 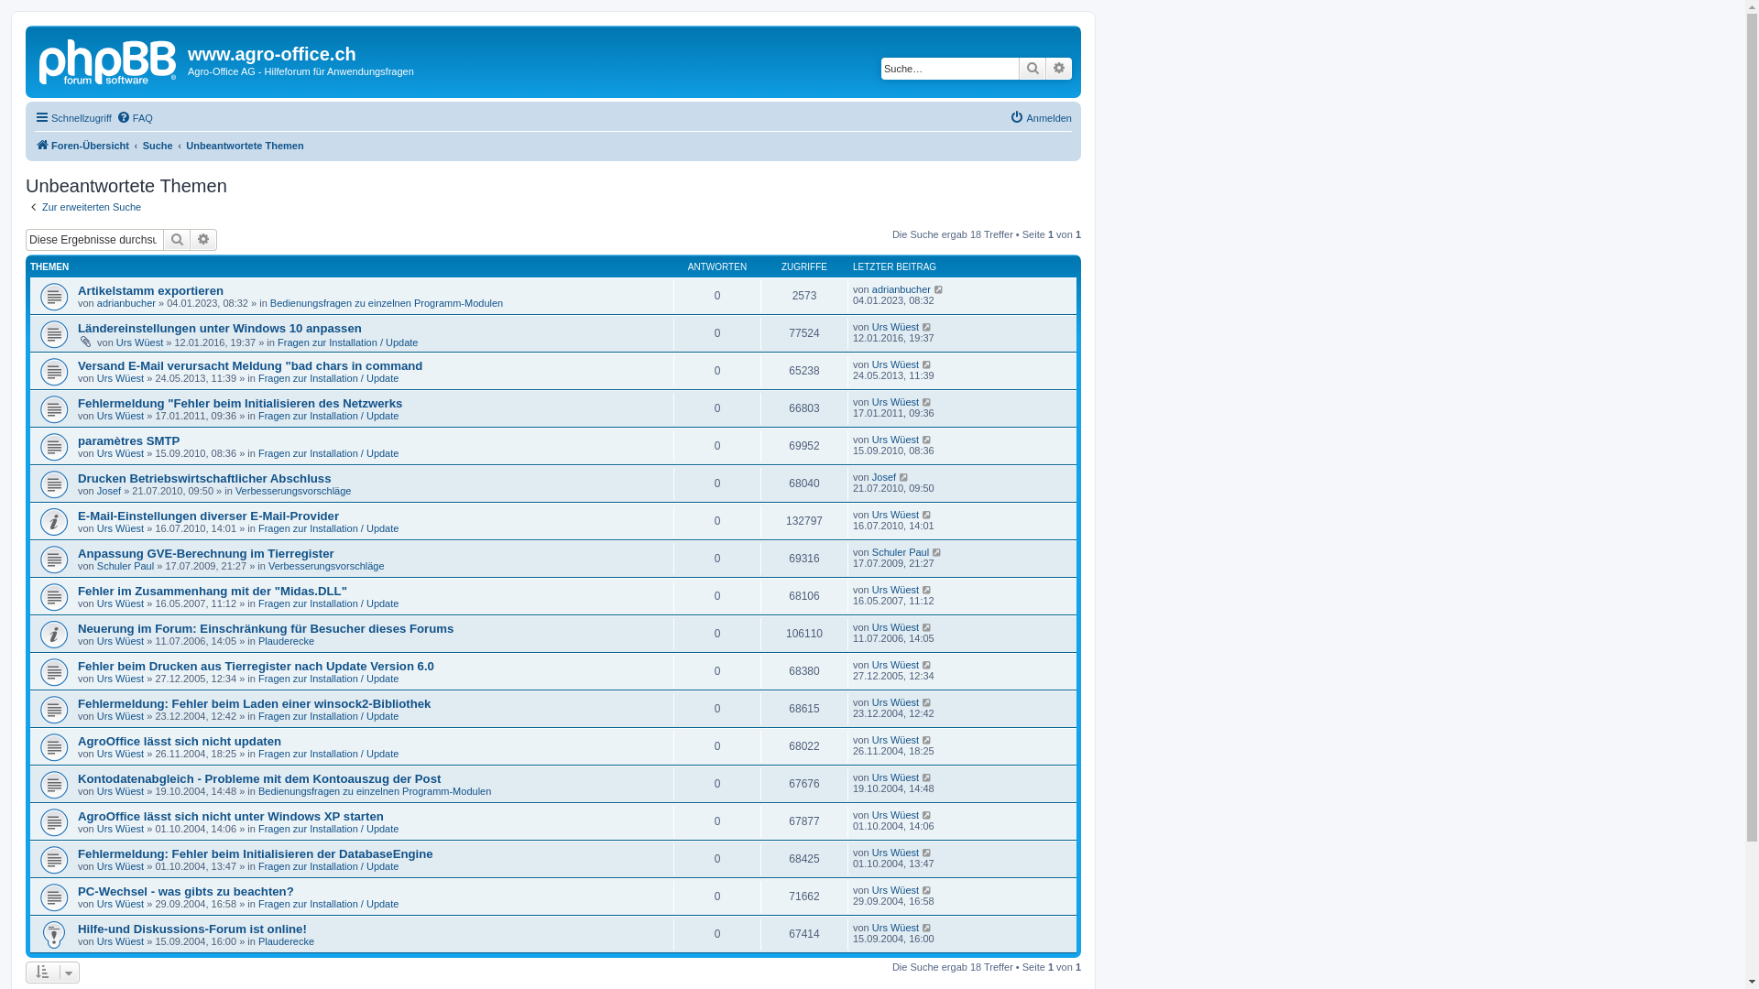 What do you see at coordinates (905, 477) in the screenshot?
I see `Gehe zum letzten Beitrag` at bounding box center [905, 477].